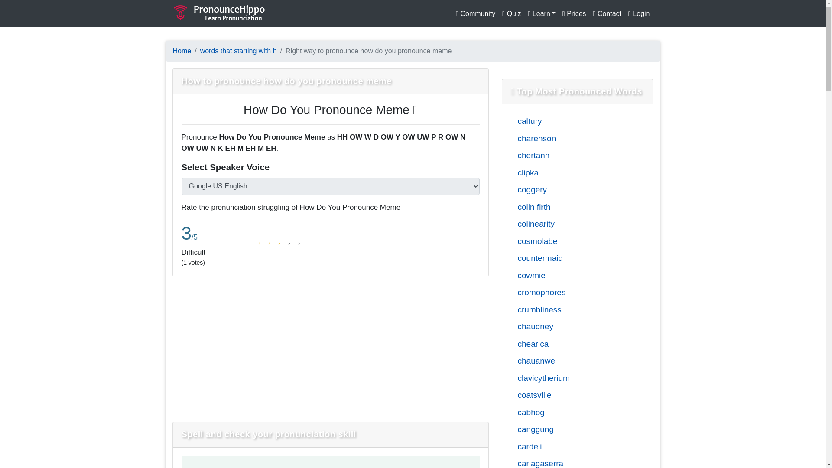  I want to click on countermaid, so click(570, 259).